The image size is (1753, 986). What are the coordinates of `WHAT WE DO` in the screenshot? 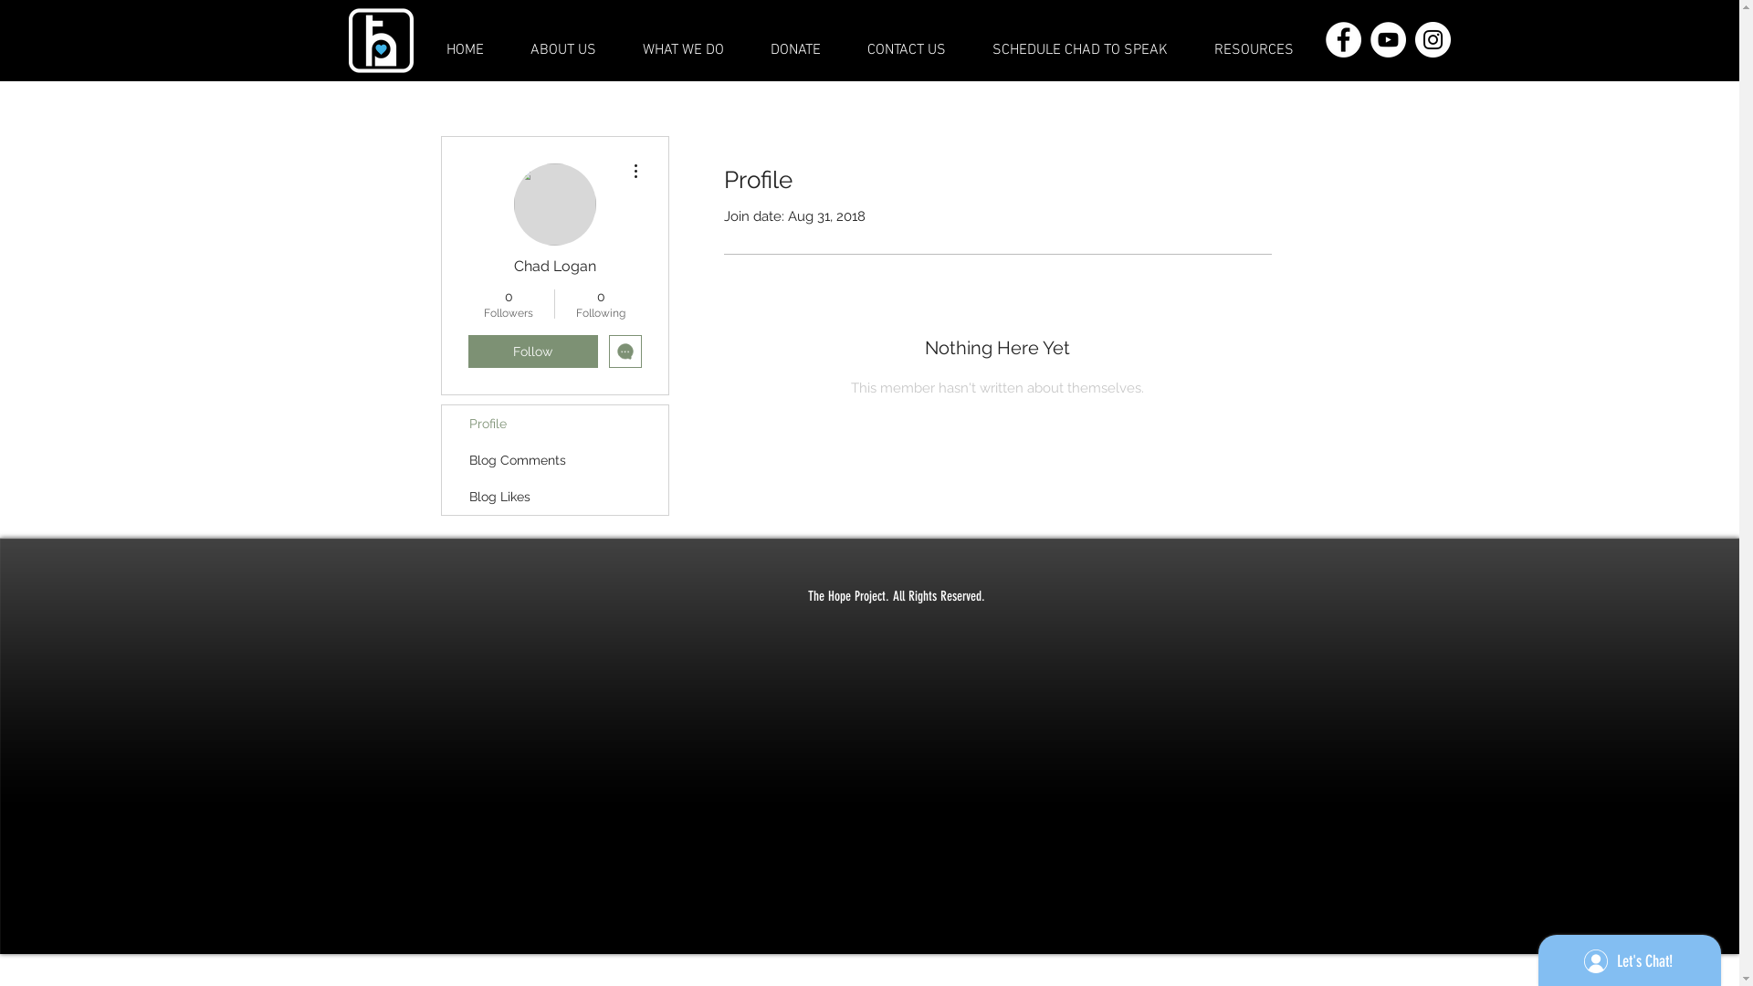 It's located at (683, 50).